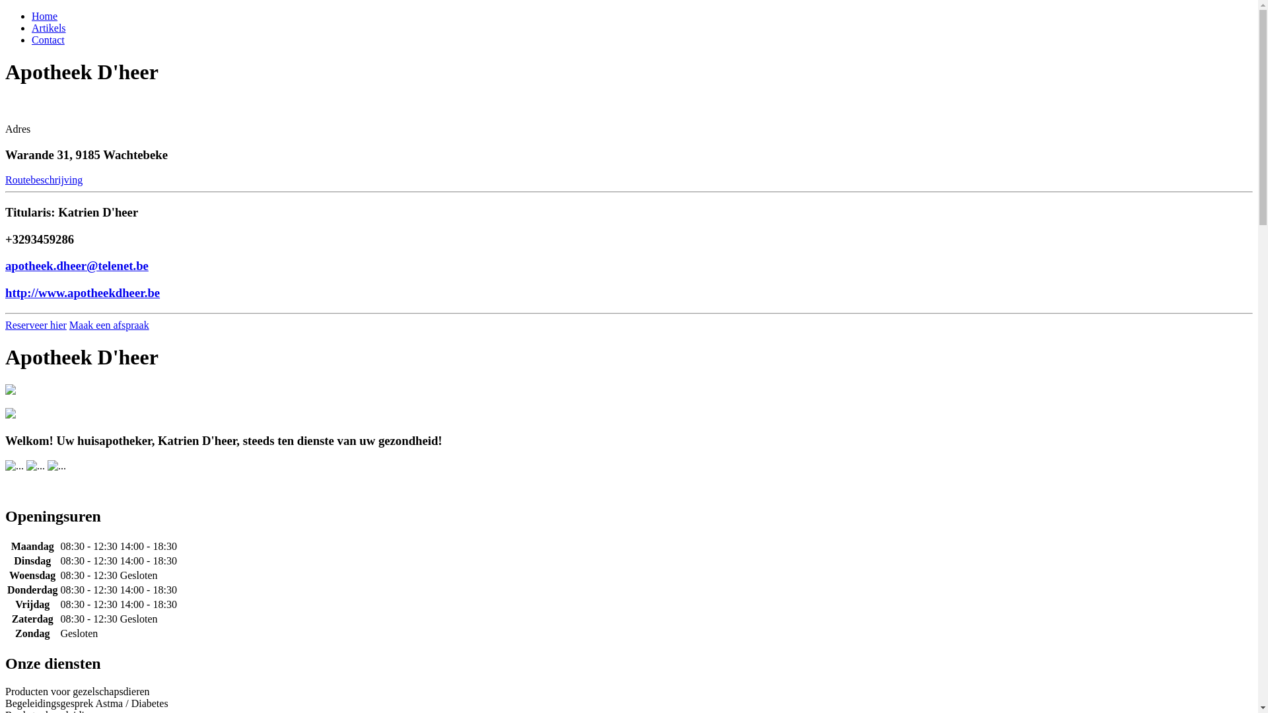 Image resolution: width=1268 pixels, height=713 pixels. What do you see at coordinates (110, 325) in the screenshot?
I see `Maak een afspraak` at bounding box center [110, 325].